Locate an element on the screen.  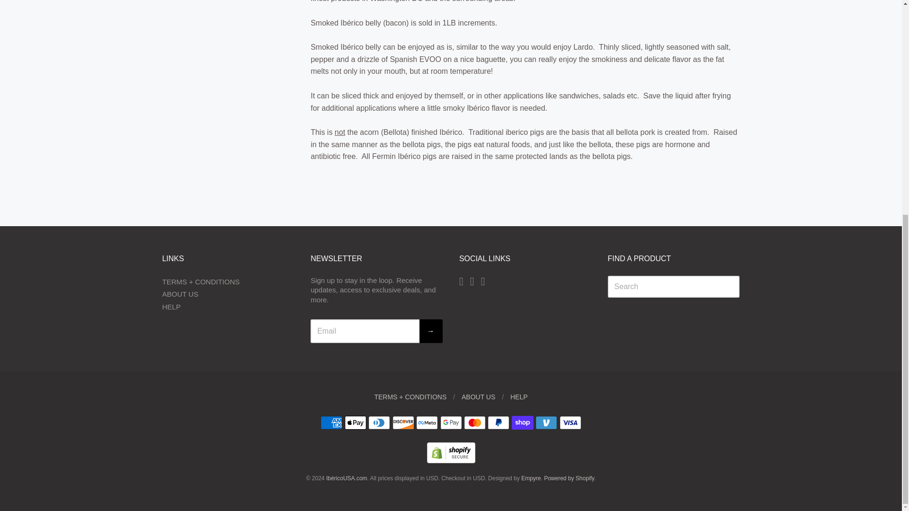
Mastercard is located at coordinates (474, 423).